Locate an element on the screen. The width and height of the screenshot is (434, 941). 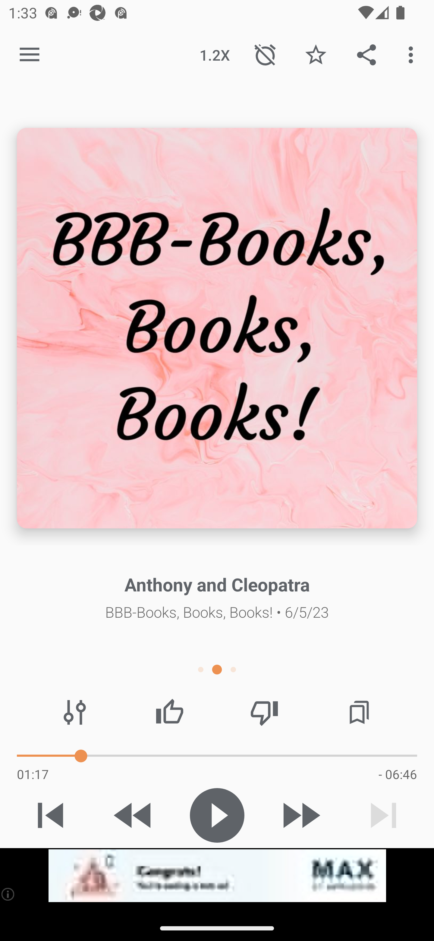
app-monetization is located at coordinates (217, 876).